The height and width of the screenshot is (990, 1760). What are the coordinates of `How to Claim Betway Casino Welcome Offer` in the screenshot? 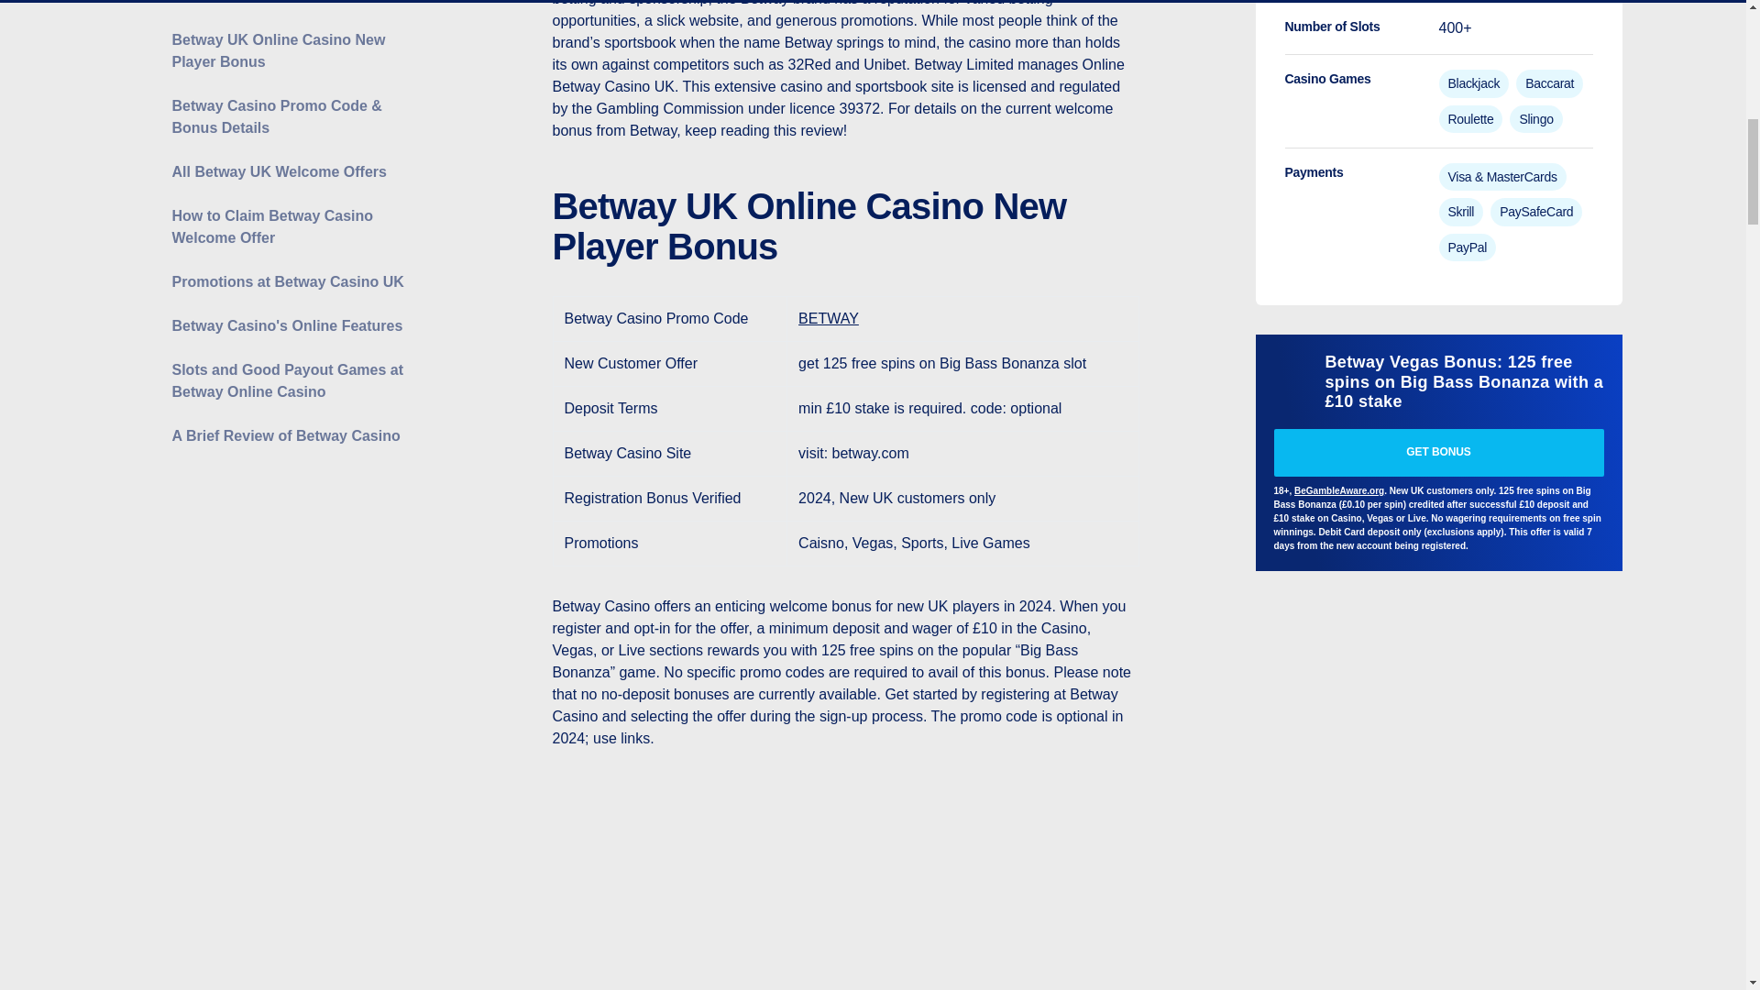 It's located at (291, 4).